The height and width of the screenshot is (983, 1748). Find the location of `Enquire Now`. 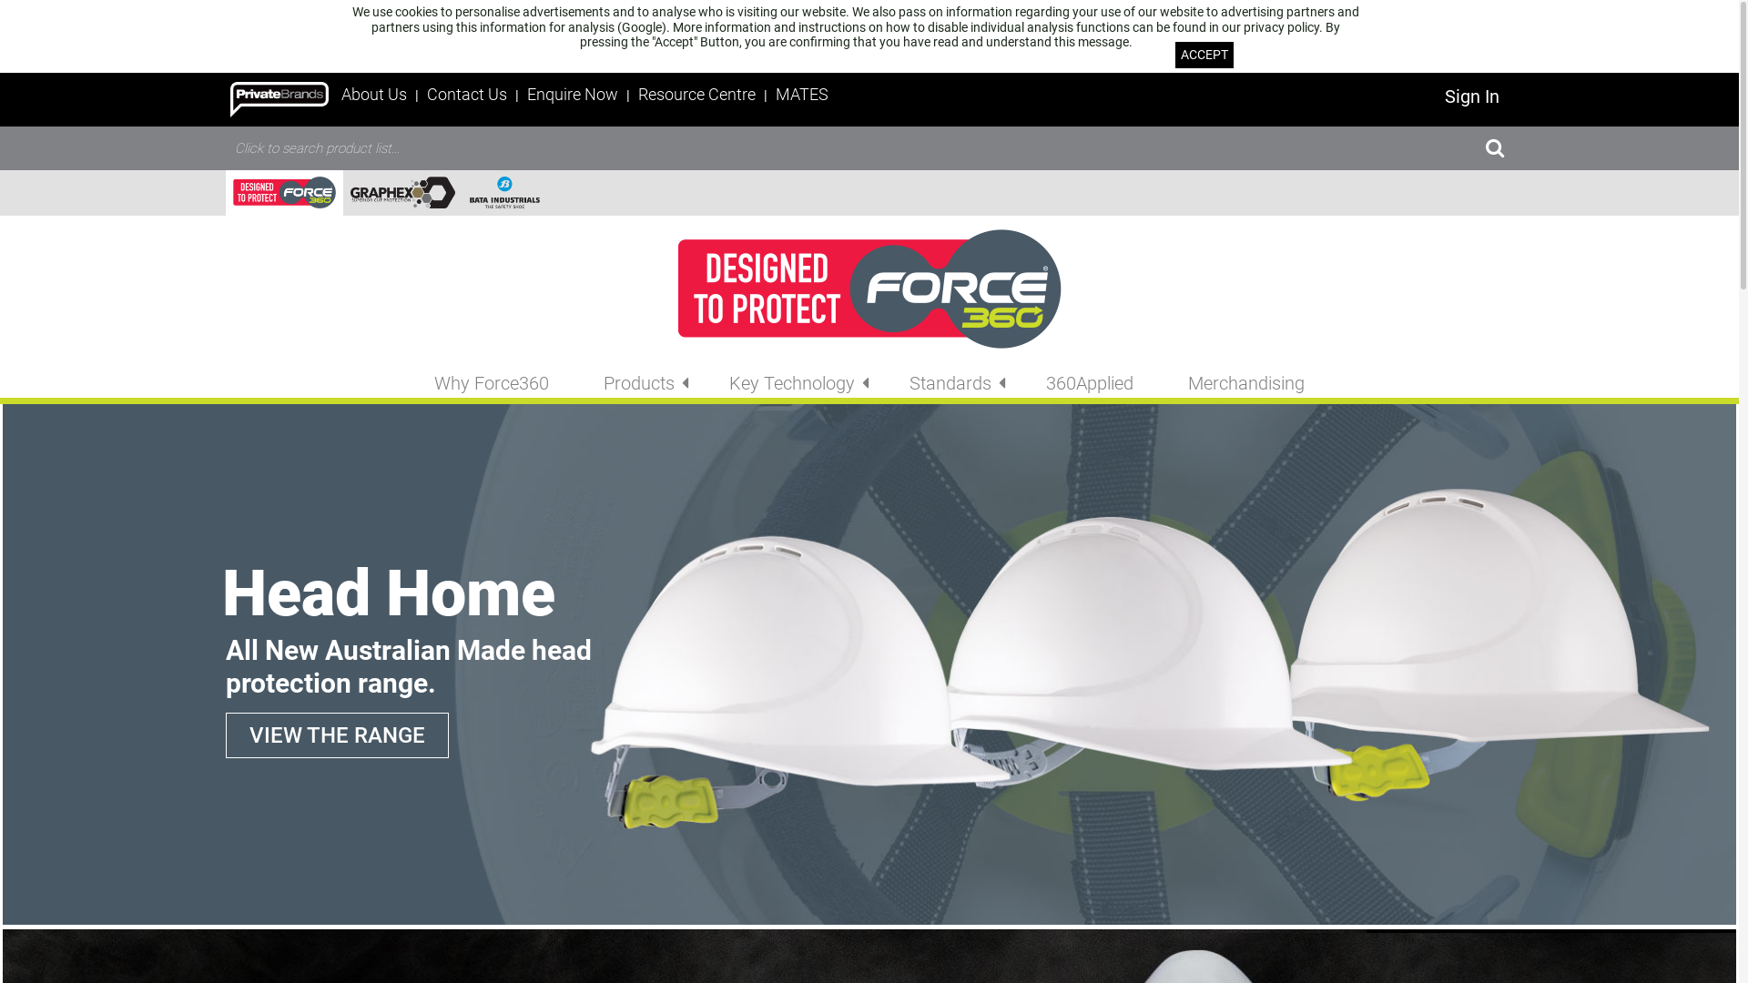

Enquire Now is located at coordinates (574, 95).